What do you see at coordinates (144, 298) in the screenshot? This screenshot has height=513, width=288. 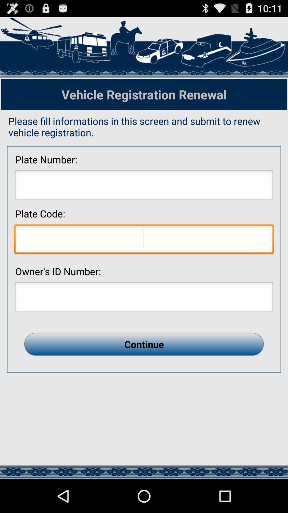 I see `name button` at bounding box center [144, 298].